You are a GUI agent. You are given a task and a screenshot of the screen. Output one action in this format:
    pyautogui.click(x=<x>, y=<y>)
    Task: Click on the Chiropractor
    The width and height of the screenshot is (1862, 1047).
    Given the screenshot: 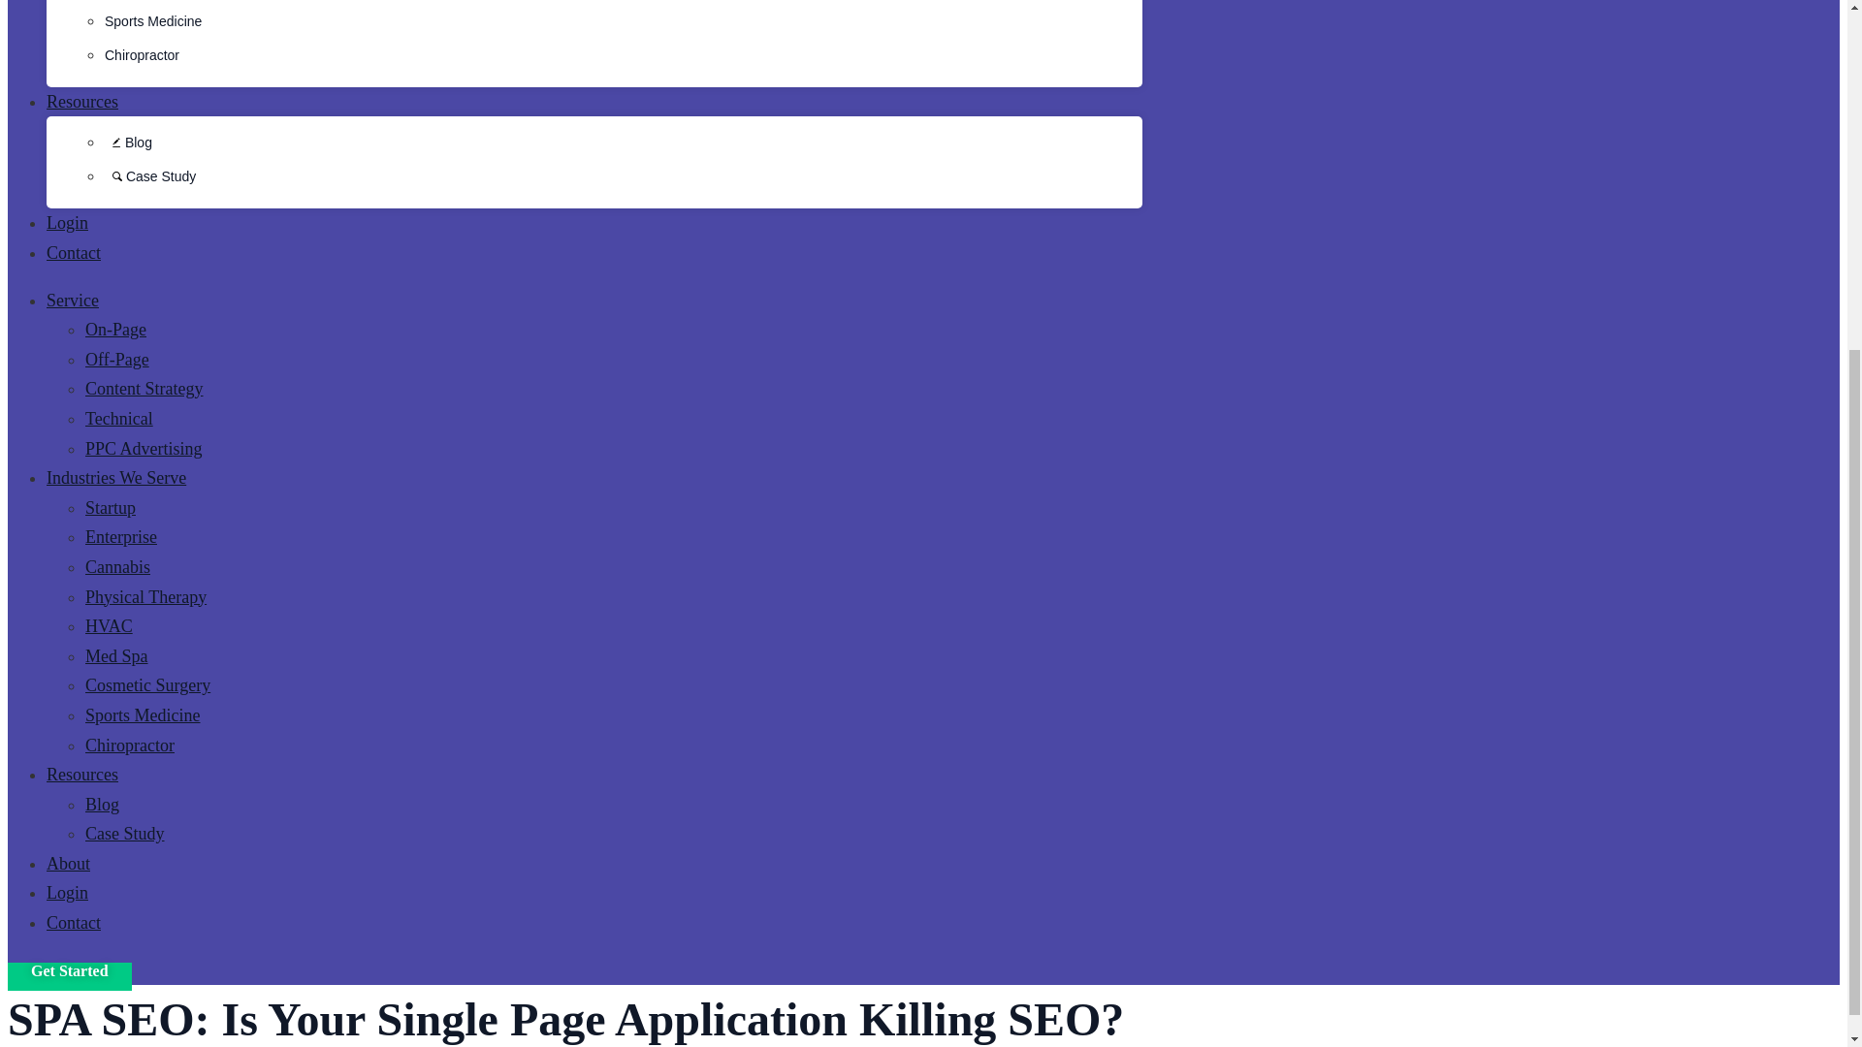 What is the action you would take?
    pyautogui.click(x=130, y=745)
    